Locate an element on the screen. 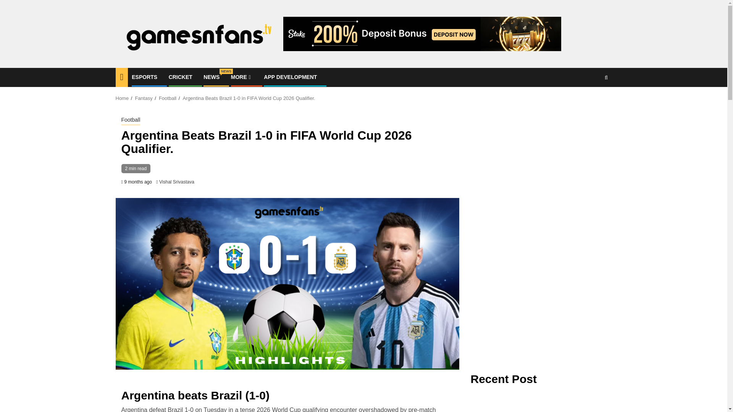 This screenshot has width=733, height=412. Fantasy is located at coordinates (122, 98).